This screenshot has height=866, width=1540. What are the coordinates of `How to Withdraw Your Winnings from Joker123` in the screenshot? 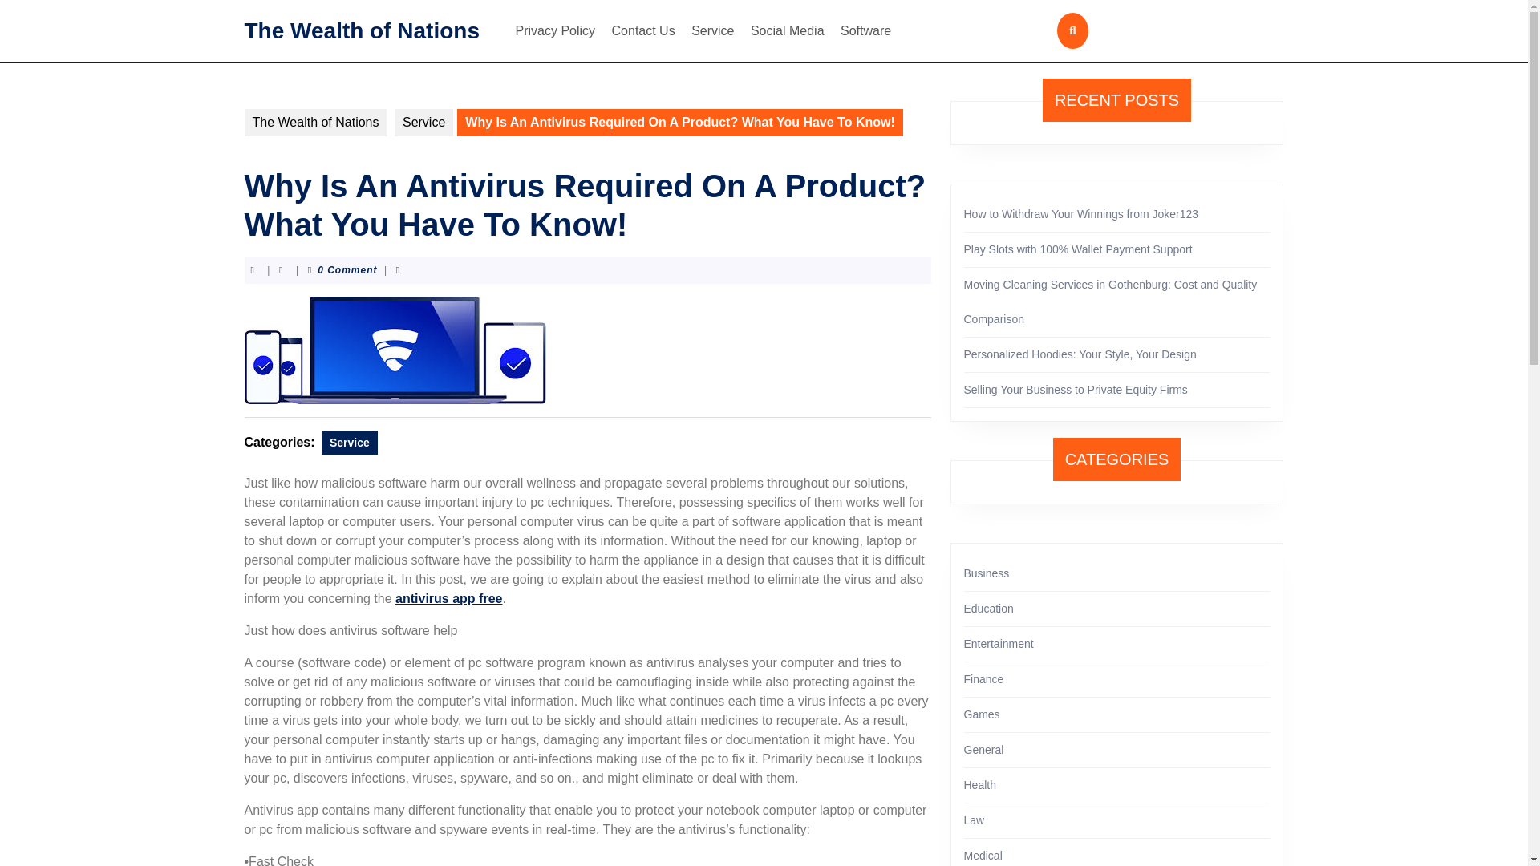 It's located at (1081, 214).